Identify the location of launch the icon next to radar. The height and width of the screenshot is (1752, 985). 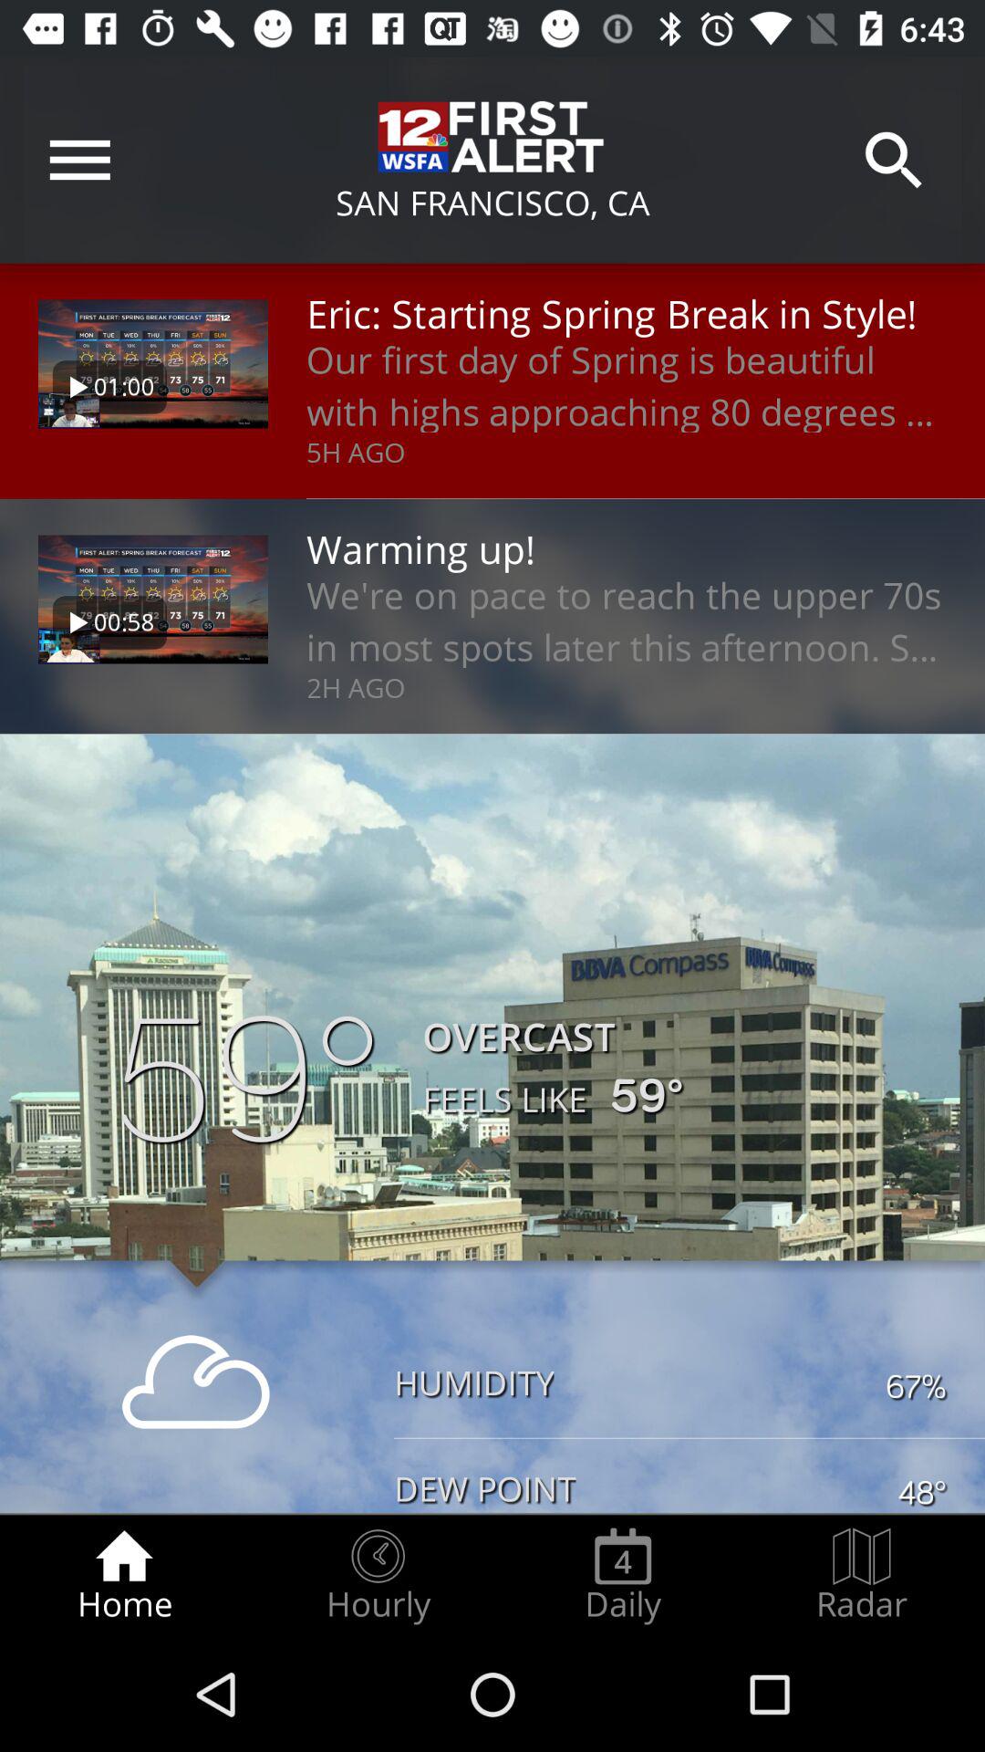
(623, 1575).